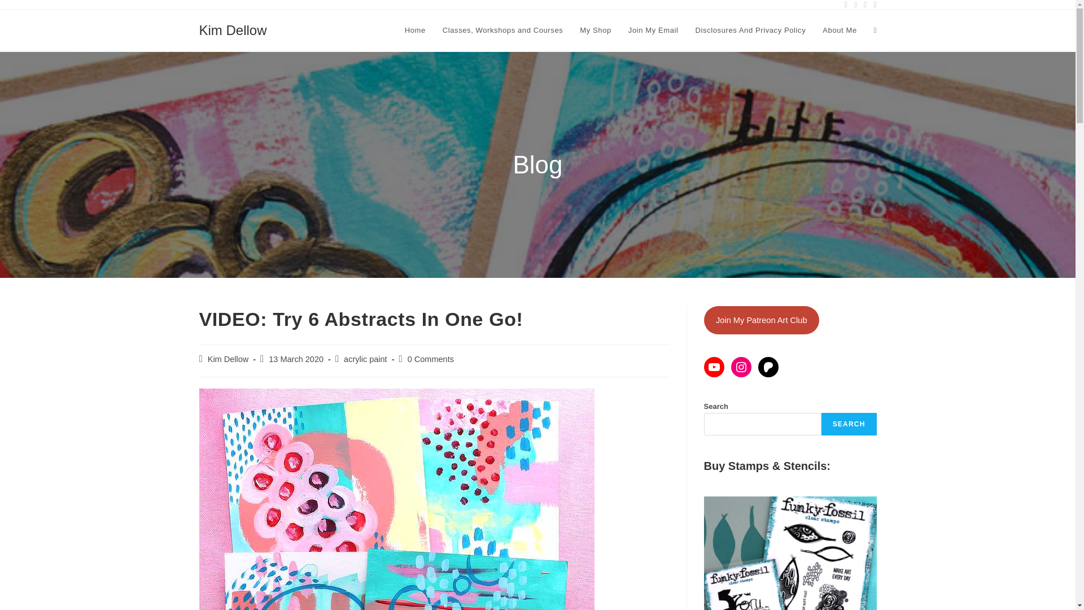  Describe the element at coordinates (430, 359) in the screenshot. I see `0 Comments` at that location.